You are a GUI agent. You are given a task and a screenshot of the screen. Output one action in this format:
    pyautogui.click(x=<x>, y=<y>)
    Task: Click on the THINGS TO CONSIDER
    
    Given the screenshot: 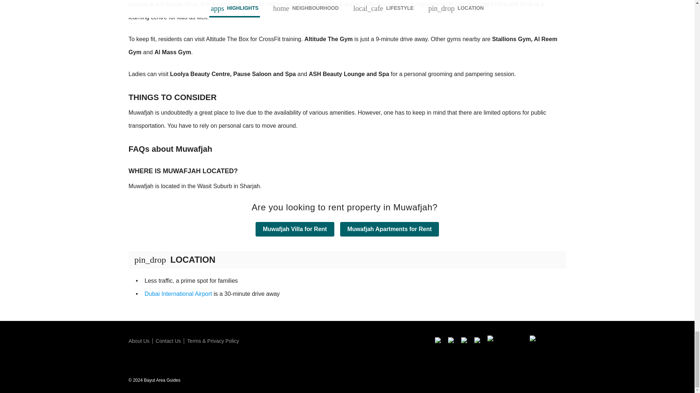 What is the action you would take?
    pyautogui.click(x=347, y=89)
    